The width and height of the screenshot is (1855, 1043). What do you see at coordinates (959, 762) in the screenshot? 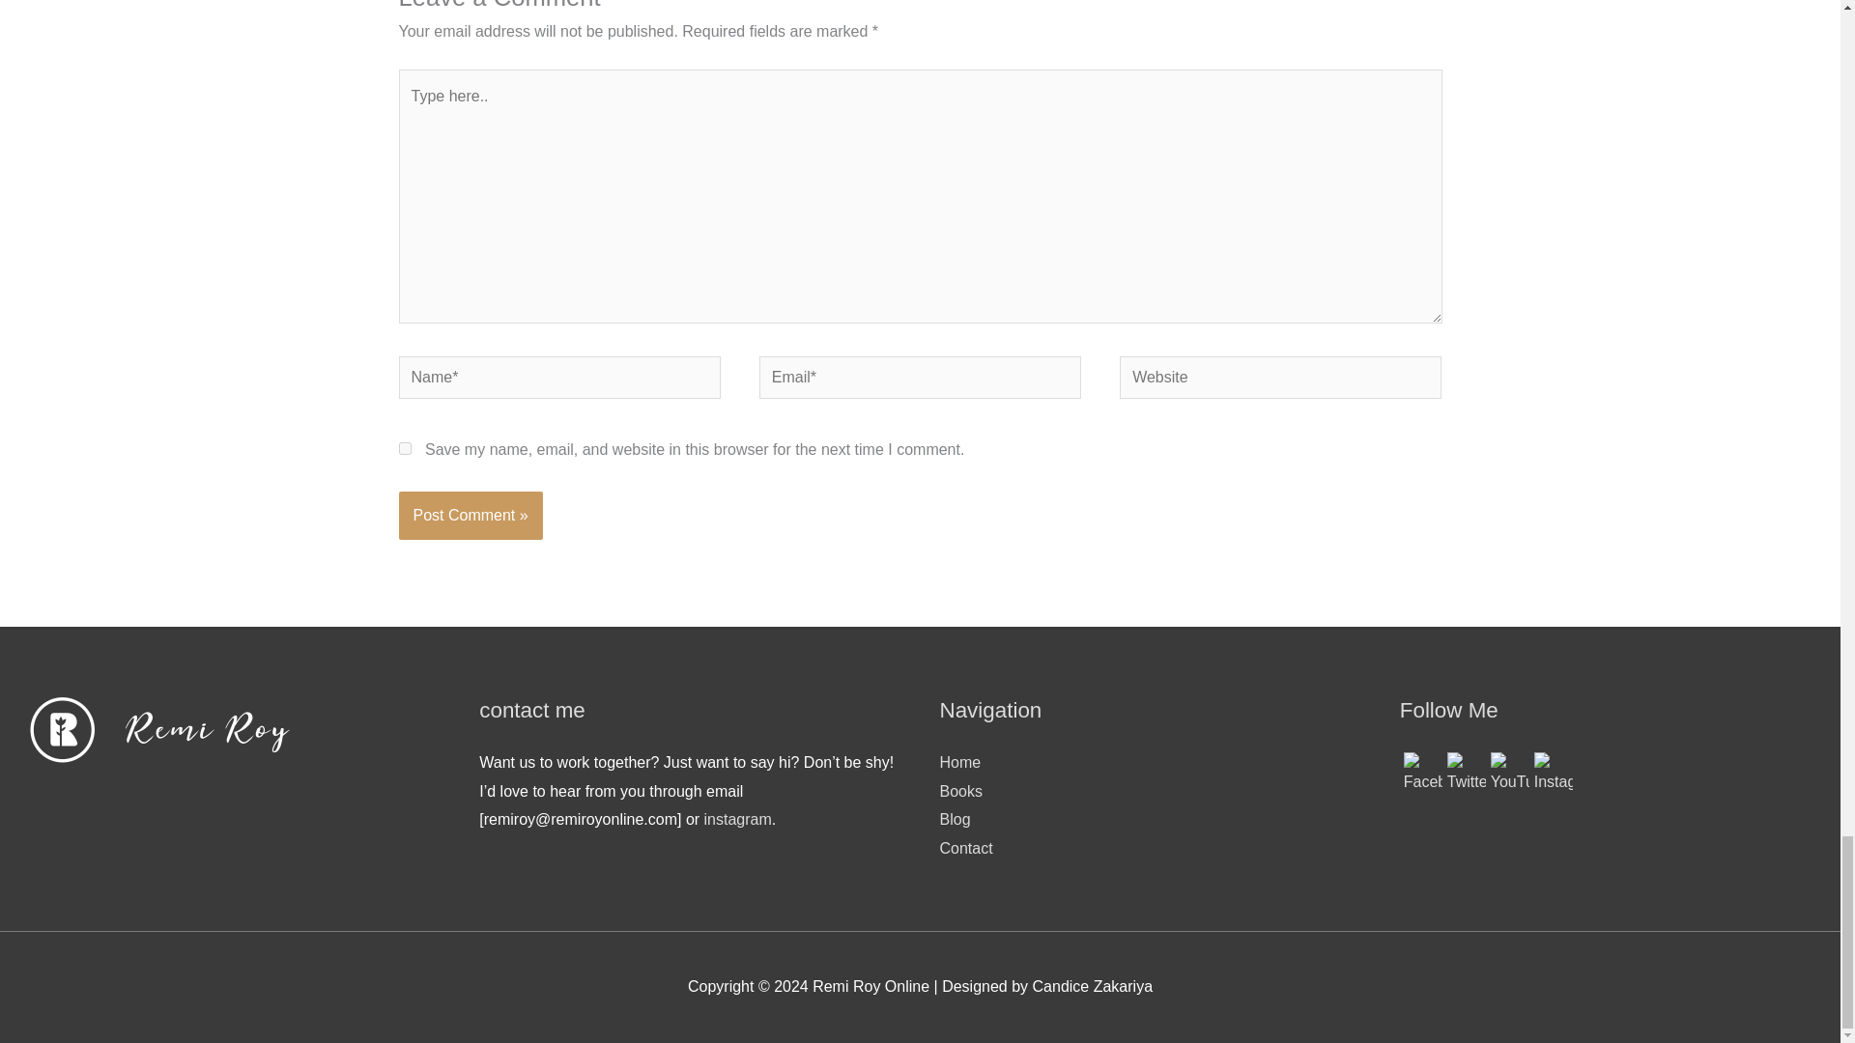
I see `Home` at bounding box center [959, 762].